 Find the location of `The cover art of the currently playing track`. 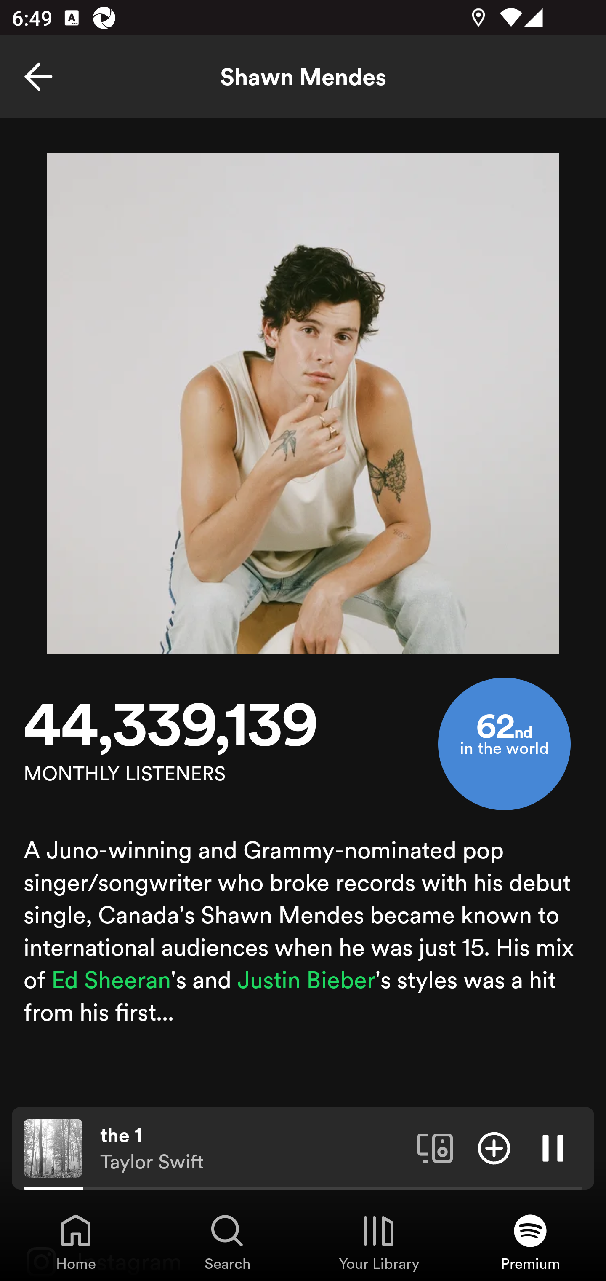

The cover art of the currently playing track is located at coordinates (53, 1147).